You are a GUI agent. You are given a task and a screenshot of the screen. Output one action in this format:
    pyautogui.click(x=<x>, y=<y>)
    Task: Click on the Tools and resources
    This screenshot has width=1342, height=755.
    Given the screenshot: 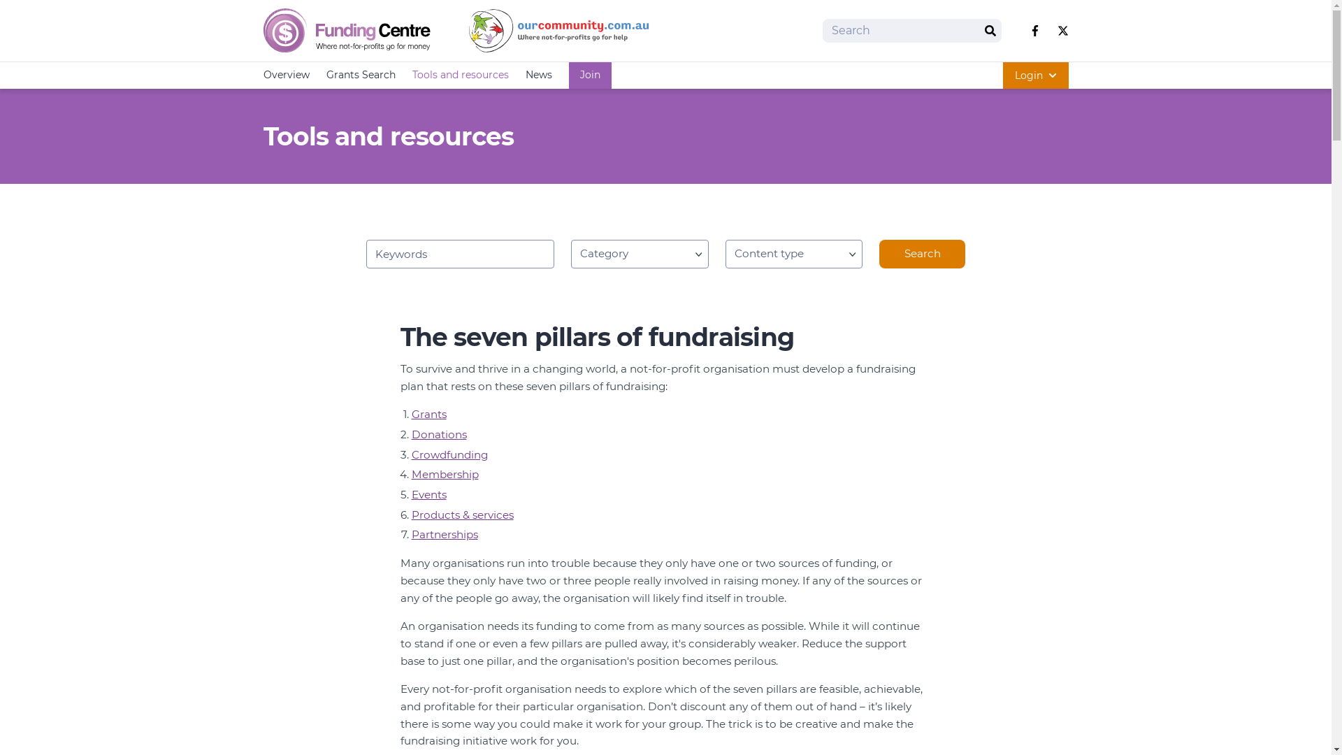 What is the action you would take?
    pyautogui.click(x=461, y=75)
    